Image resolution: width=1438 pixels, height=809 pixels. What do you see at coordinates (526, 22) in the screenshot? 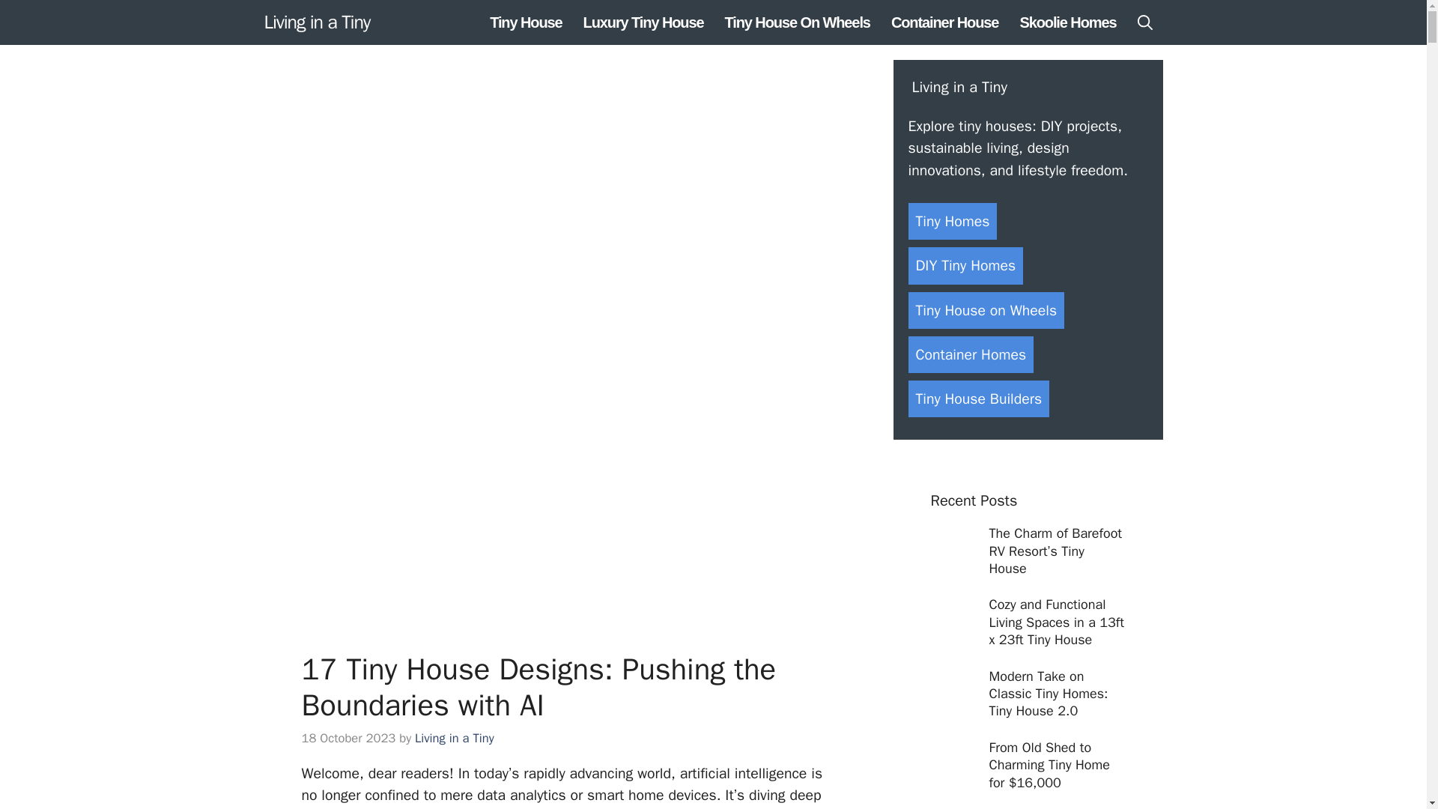
I see `Tiny House` at bounding box center [526, 22].